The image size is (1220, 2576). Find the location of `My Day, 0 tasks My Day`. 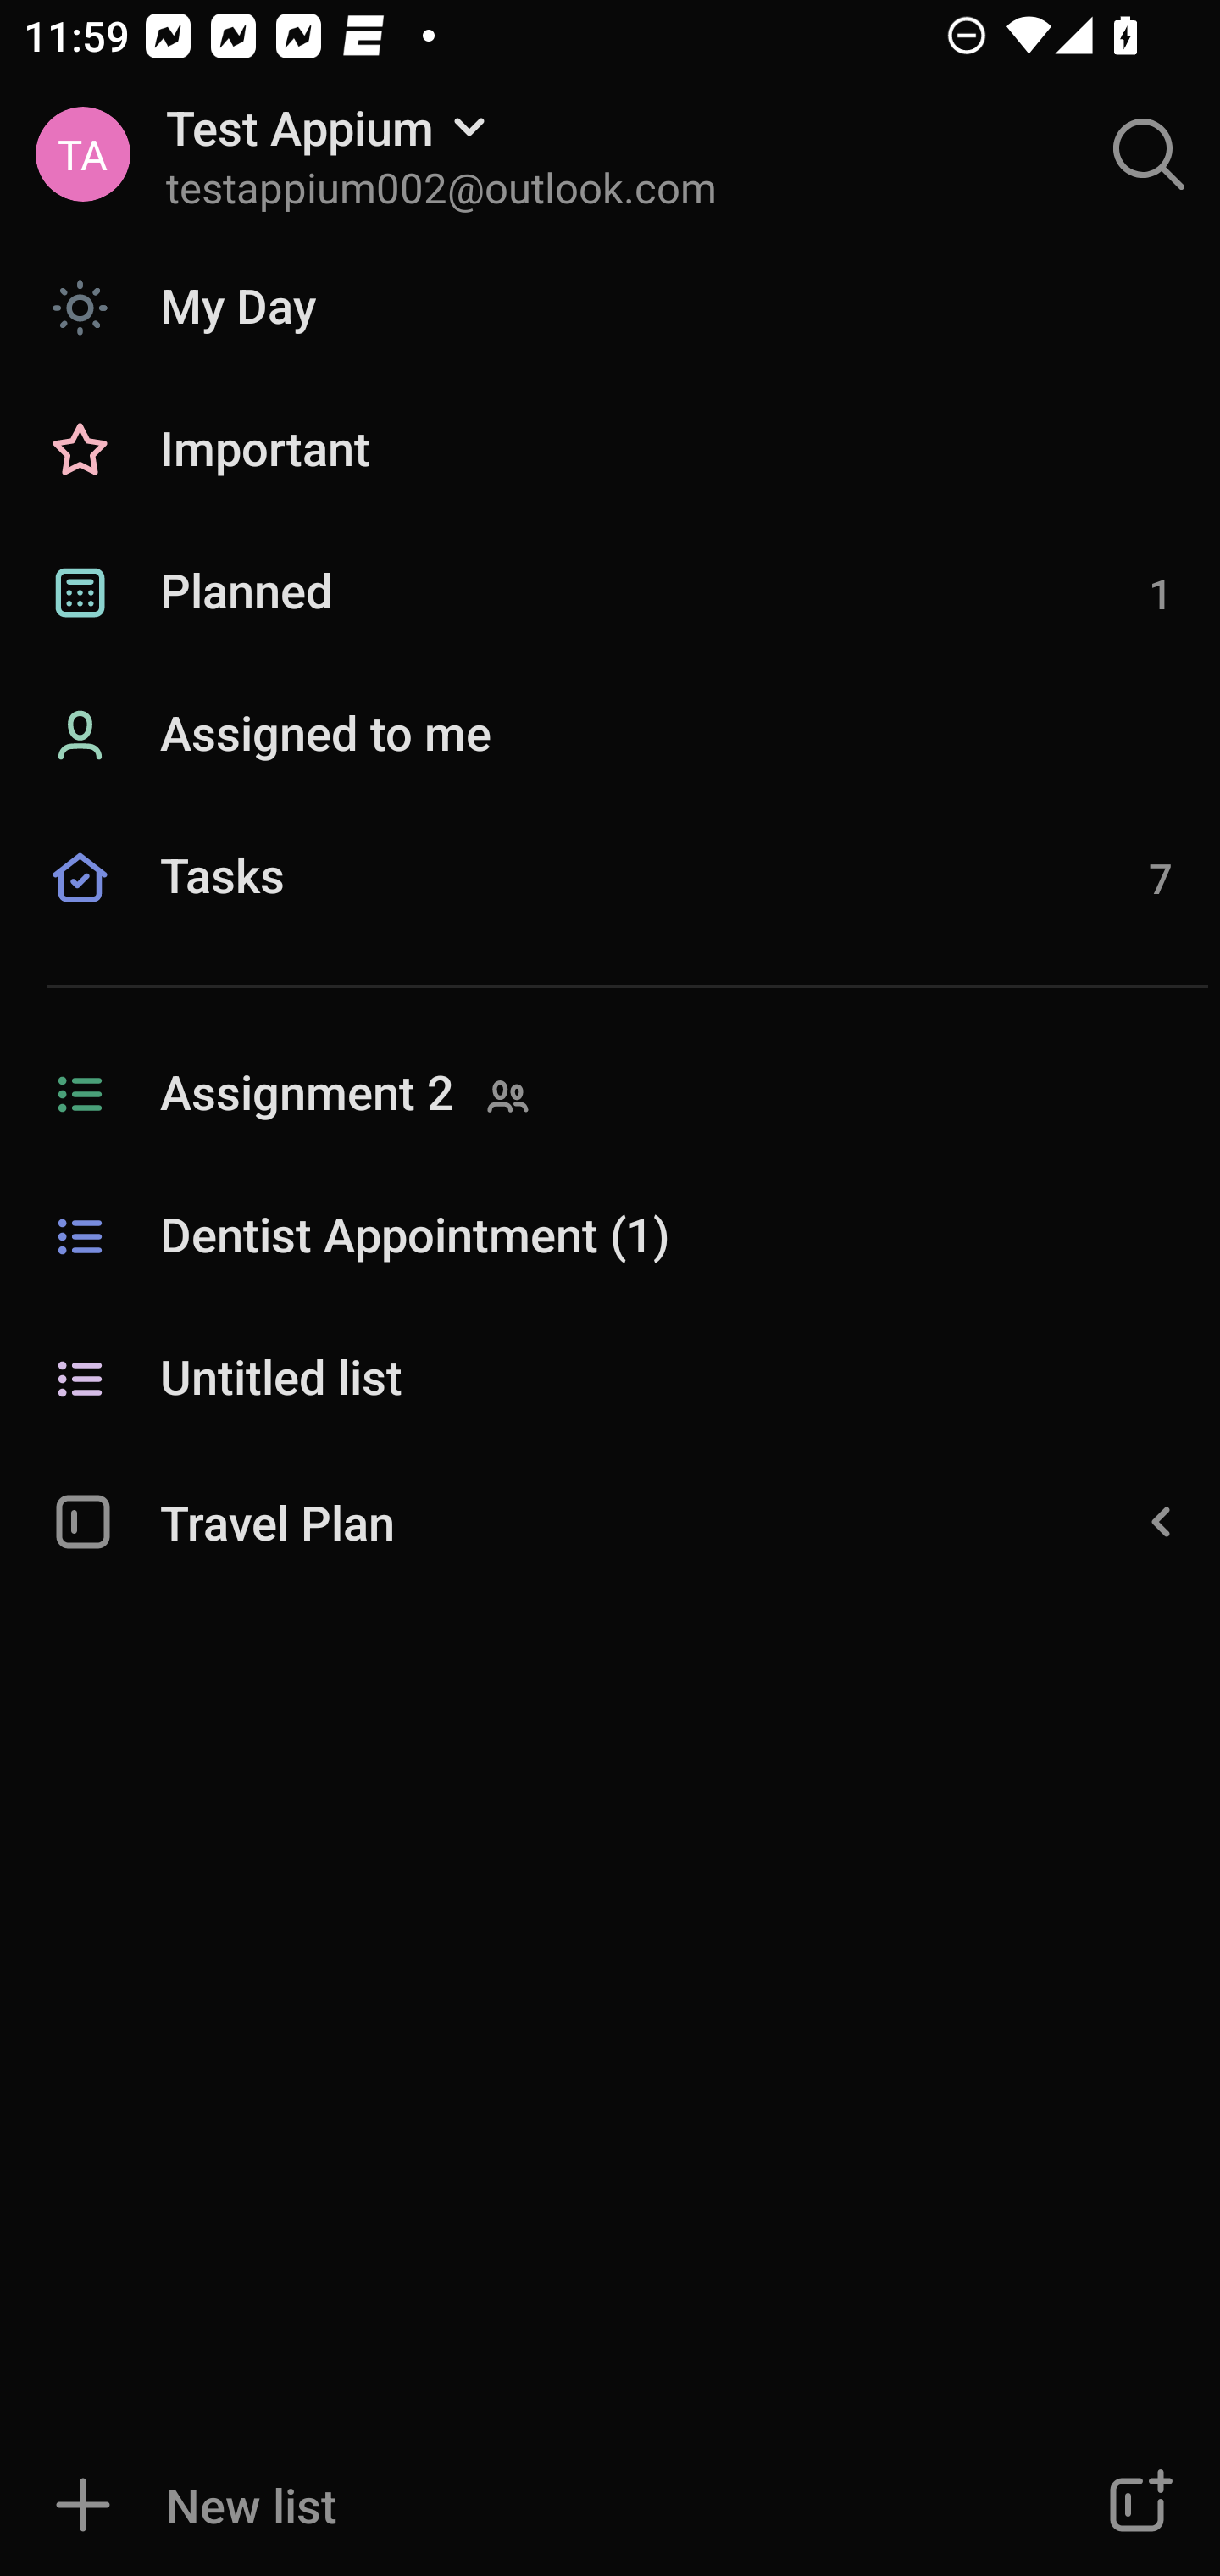

My Day, 0 tasks My Day is located at coordinates (610, 307).